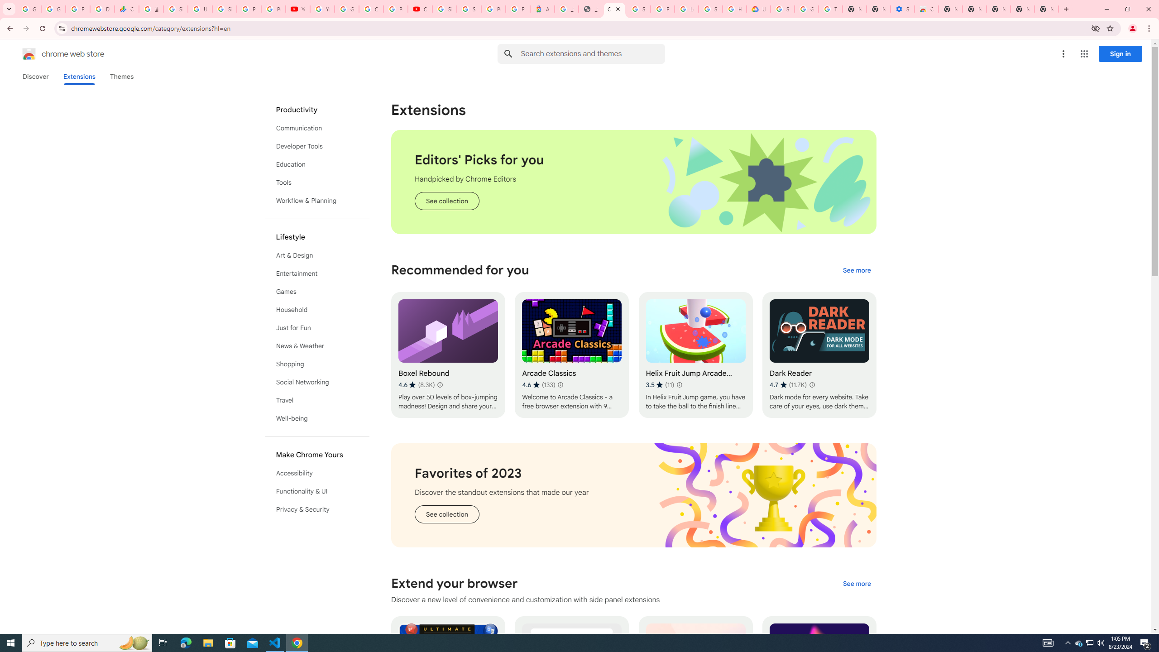  I want to click on Household, so click(317, 310).